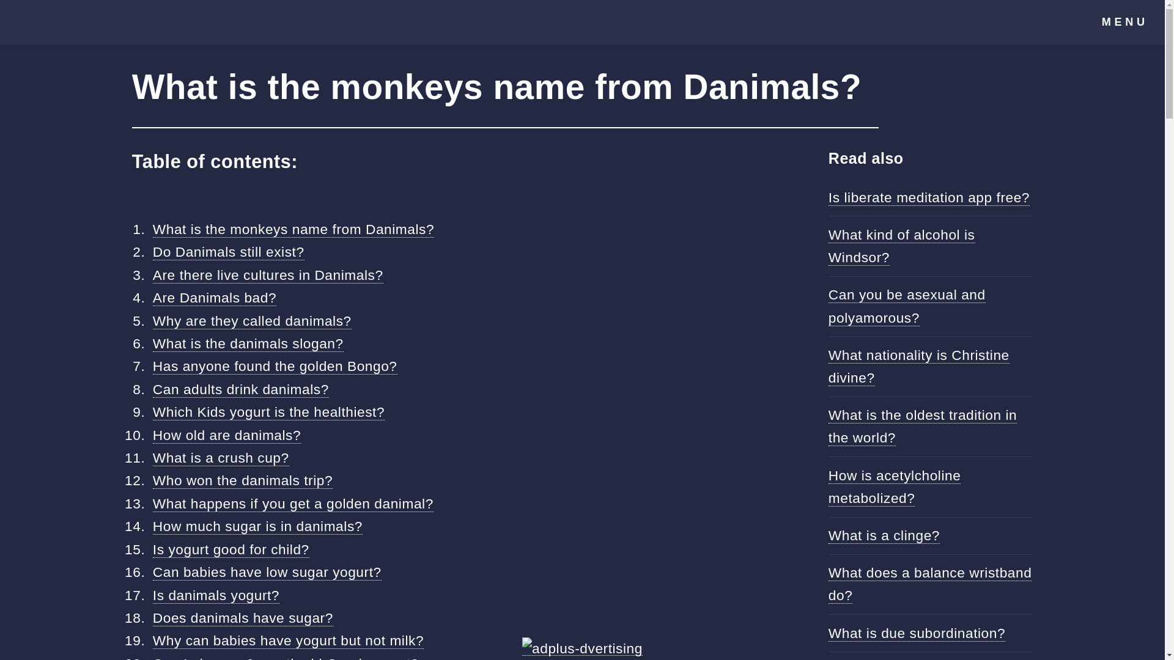  Describe the element at coordinates (220, 457) in the screenshot. I see `What is a crush cup?` at that location.